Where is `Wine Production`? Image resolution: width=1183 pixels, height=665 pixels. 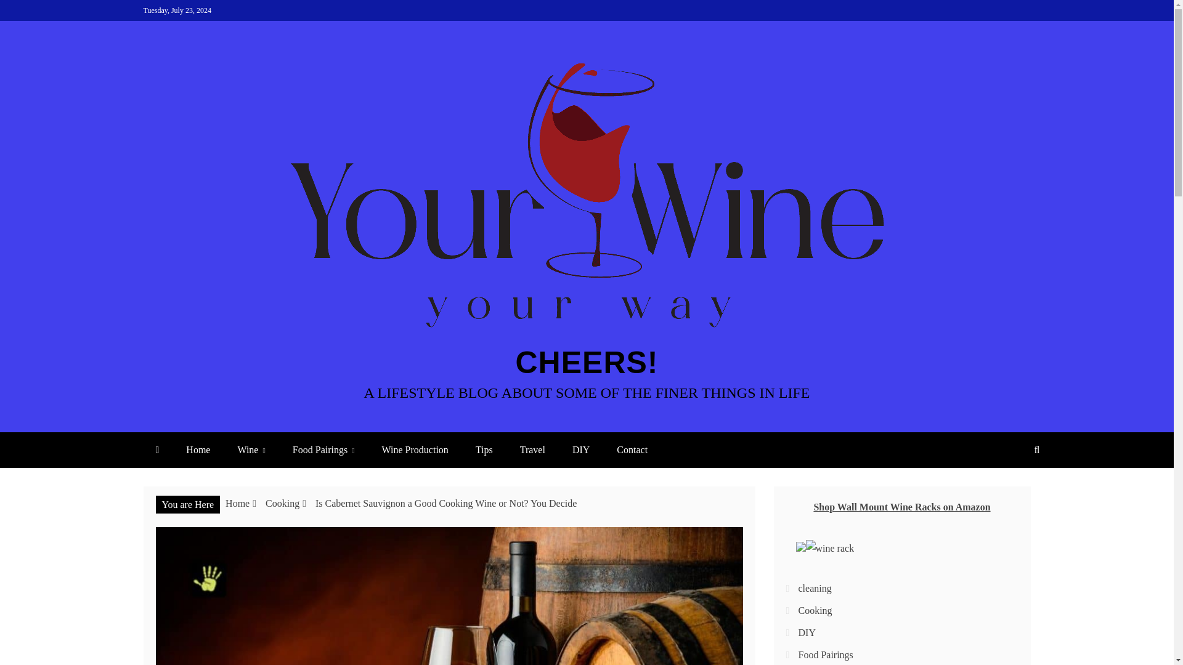 Wine Production is located at coordinates (415, 449).